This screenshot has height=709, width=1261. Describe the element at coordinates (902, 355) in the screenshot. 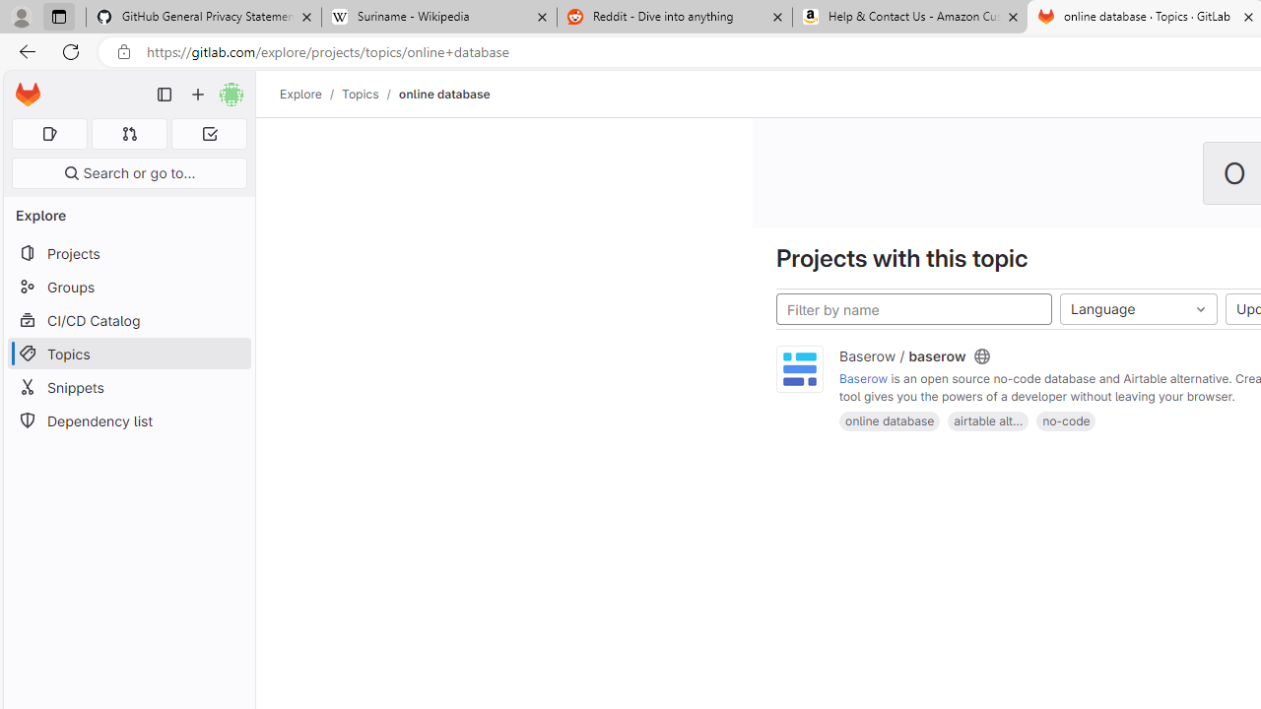

I see `Baserow / baserow` at that location.